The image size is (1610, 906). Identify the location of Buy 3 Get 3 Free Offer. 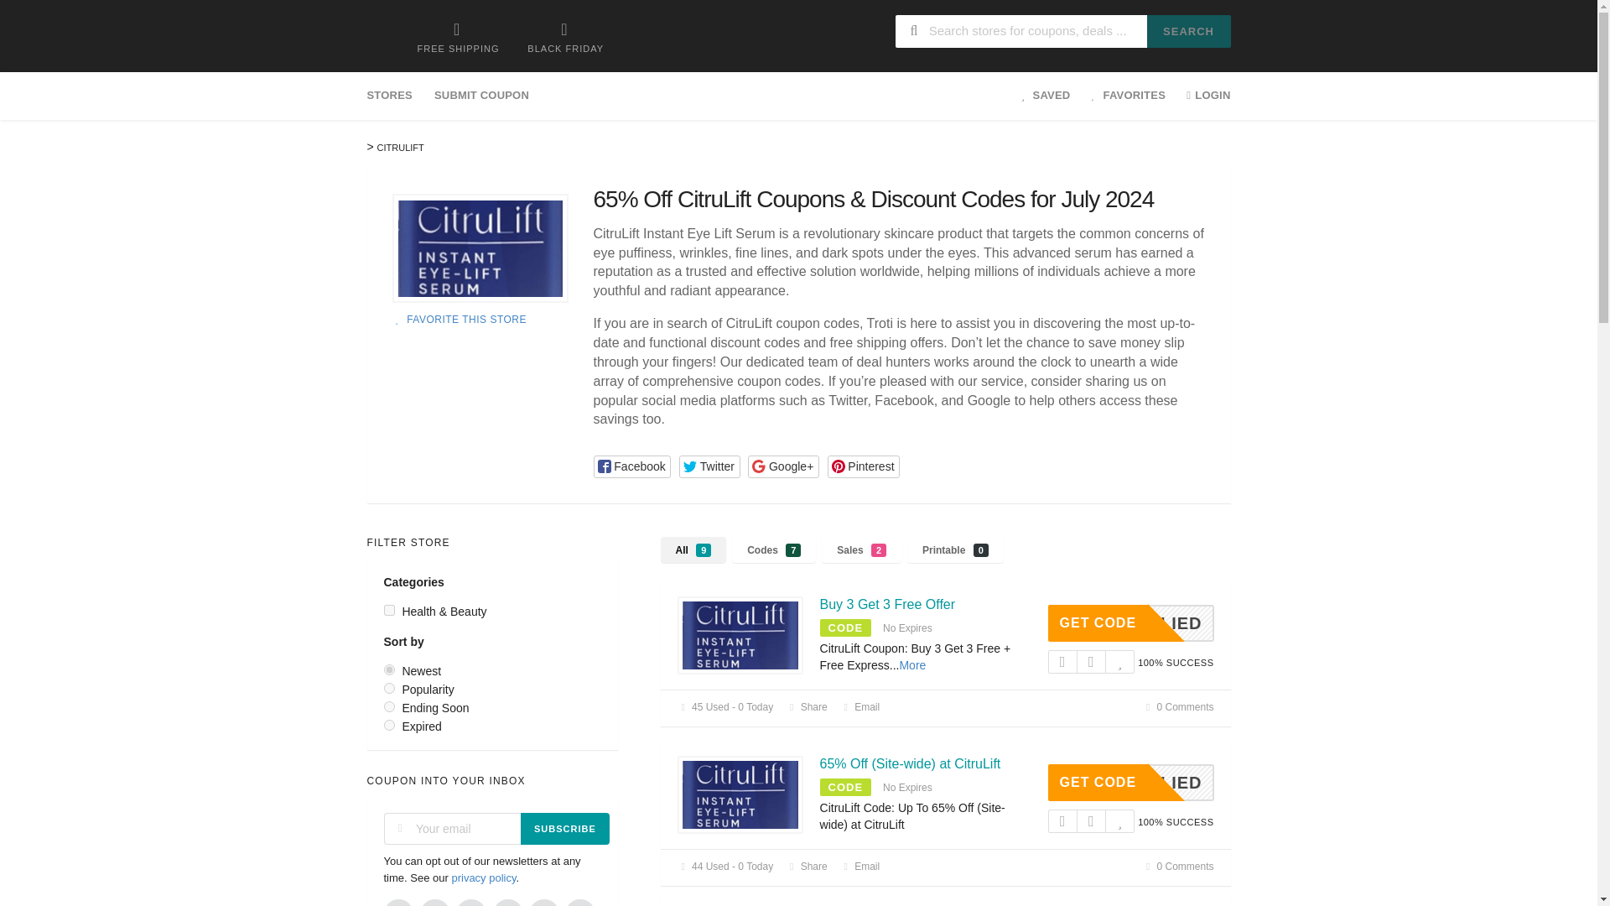
(806, 706).